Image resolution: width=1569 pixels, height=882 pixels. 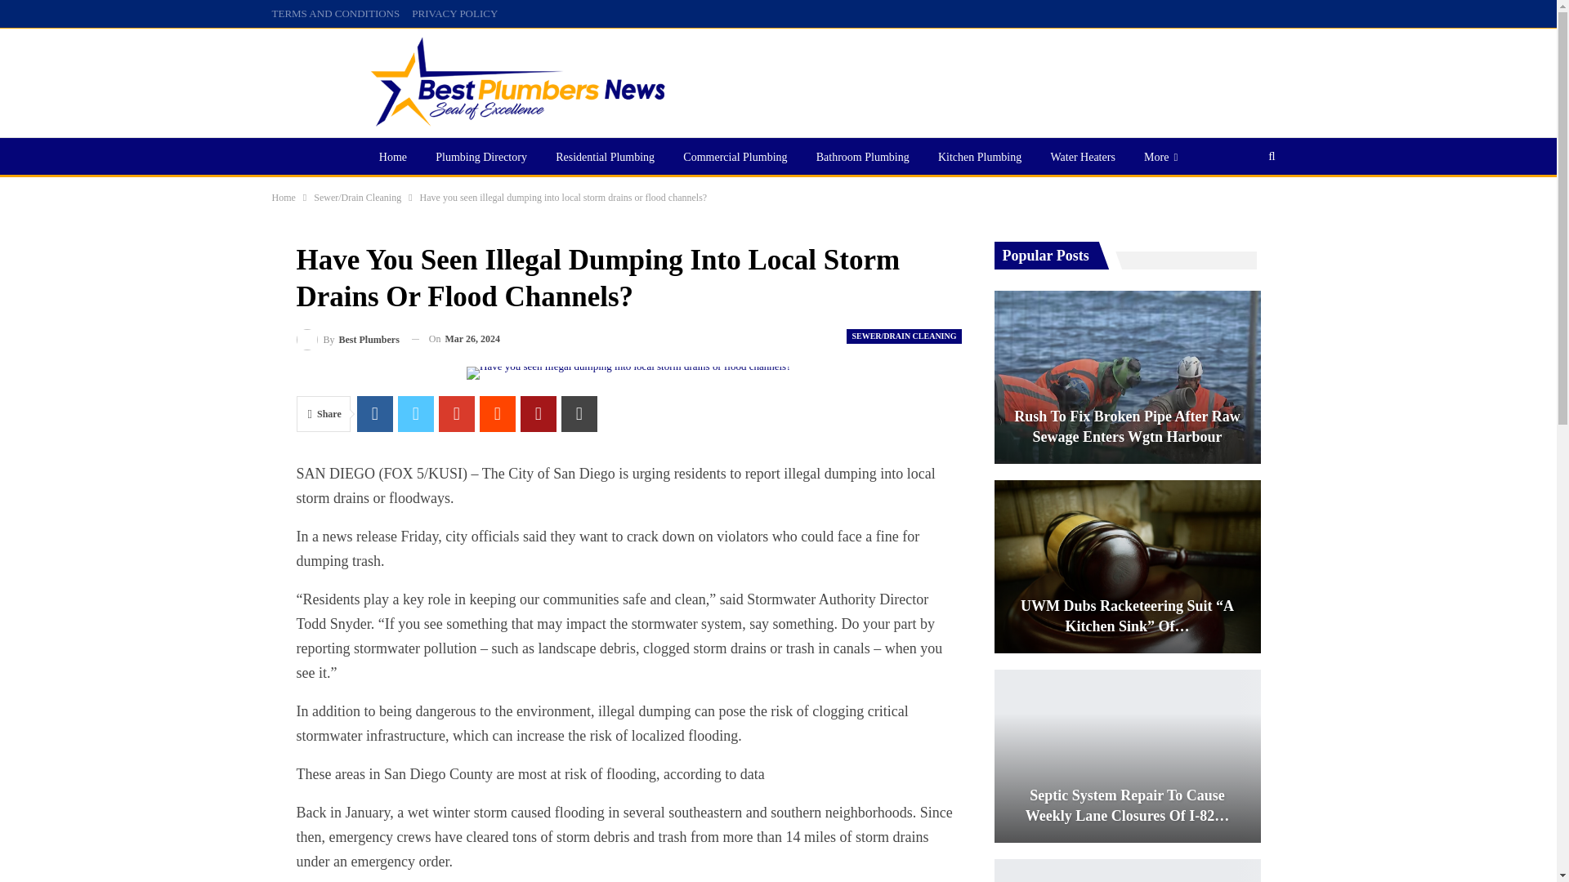 I want to click on Water Heaters, so click(x=1083, y=157).